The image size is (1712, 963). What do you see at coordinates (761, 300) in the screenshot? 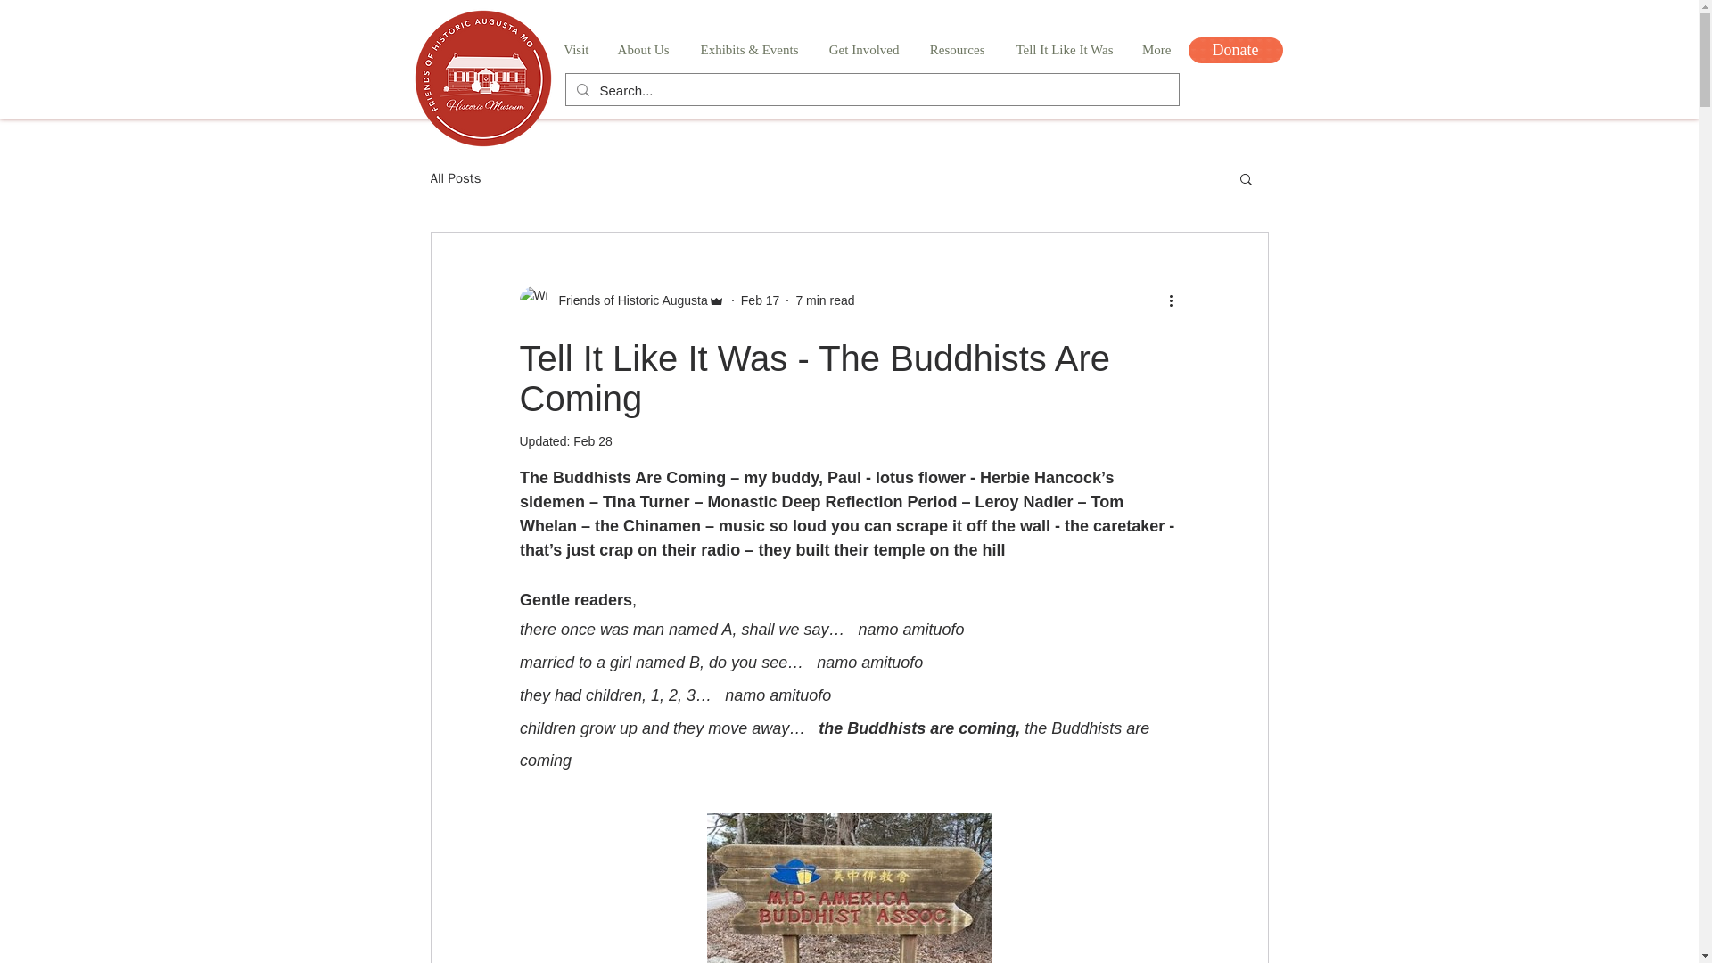
I see `Feb 17` at bounding box center [761, 300].